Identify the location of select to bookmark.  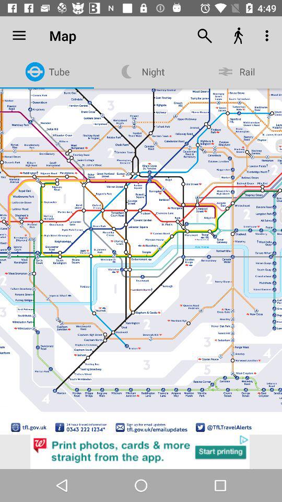
(14, 47).